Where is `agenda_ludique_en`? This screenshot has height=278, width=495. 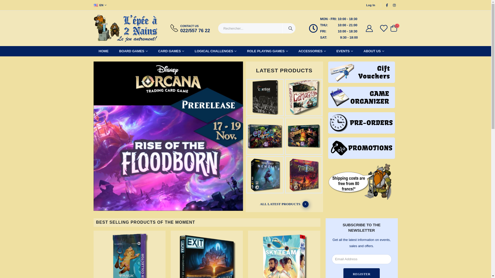 agenda_ludique_en is located at coordinates (362, 97).